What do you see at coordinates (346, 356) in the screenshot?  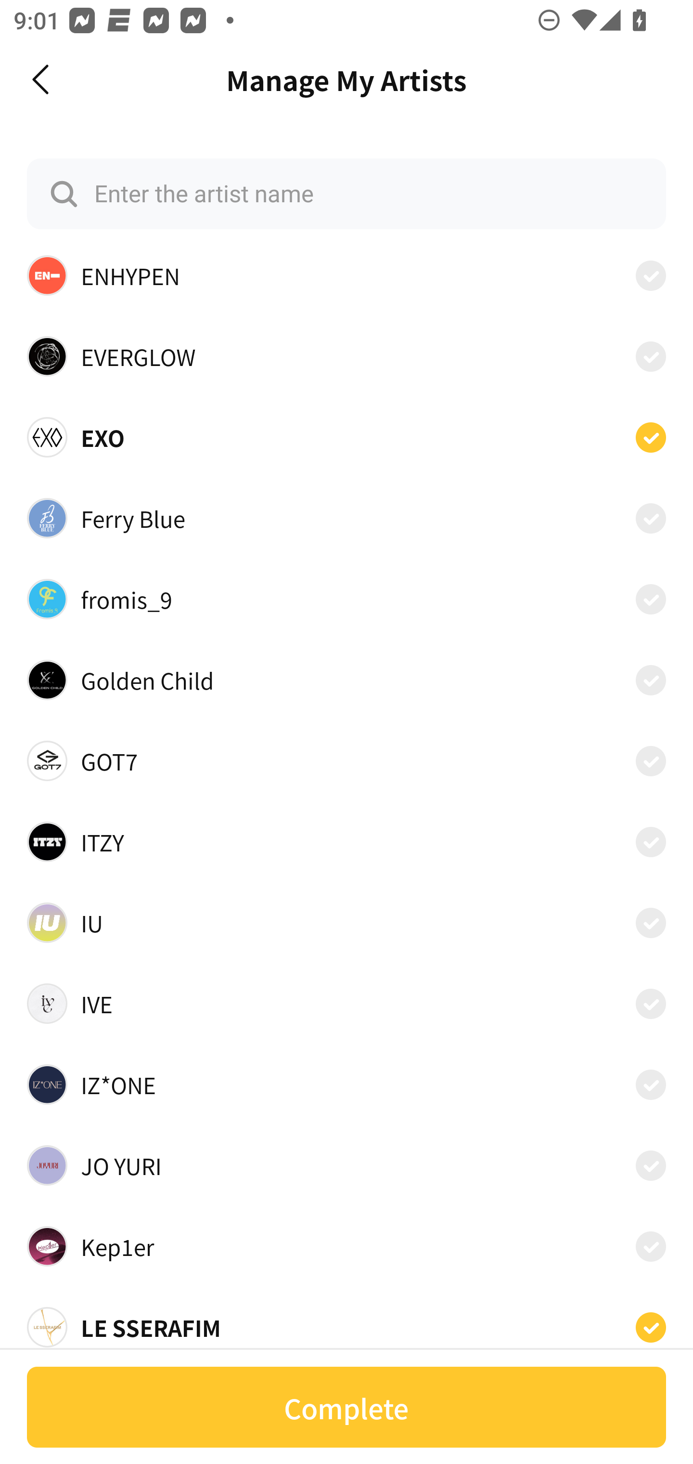 I see `EVERGLOW` at bounding box center [346, 356].